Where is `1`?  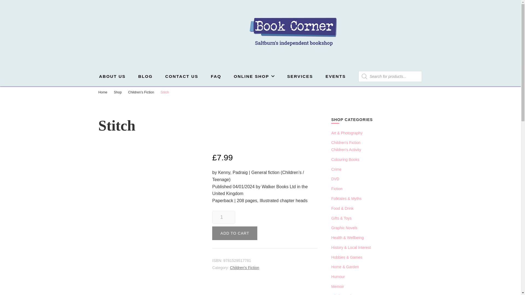
1 is located at coordinates (223, 217).